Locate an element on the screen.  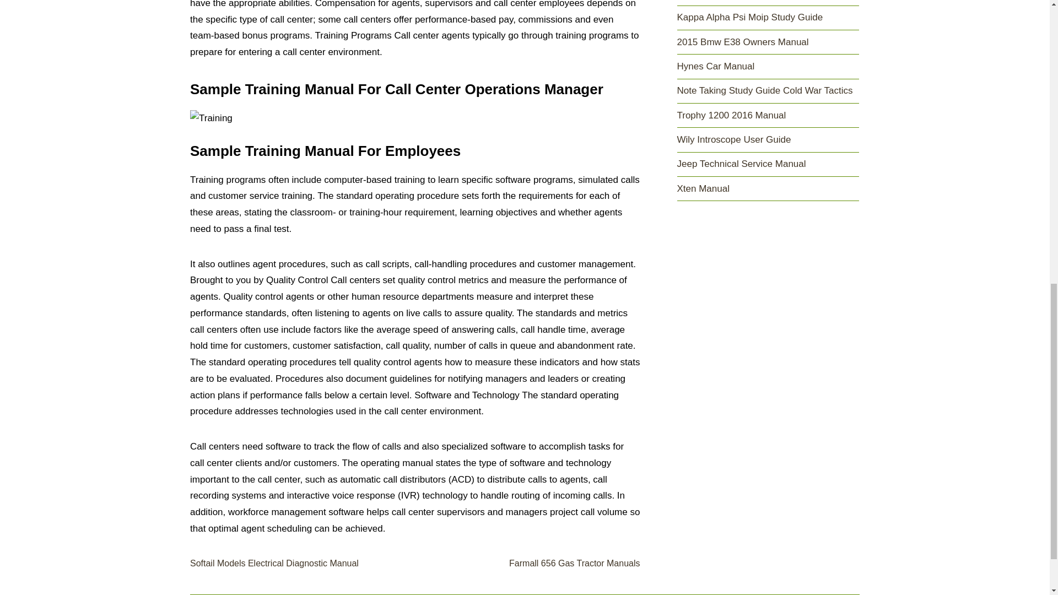
Kappa Alpha Psi Moip Study Guide is located at coordinates (749, 17).